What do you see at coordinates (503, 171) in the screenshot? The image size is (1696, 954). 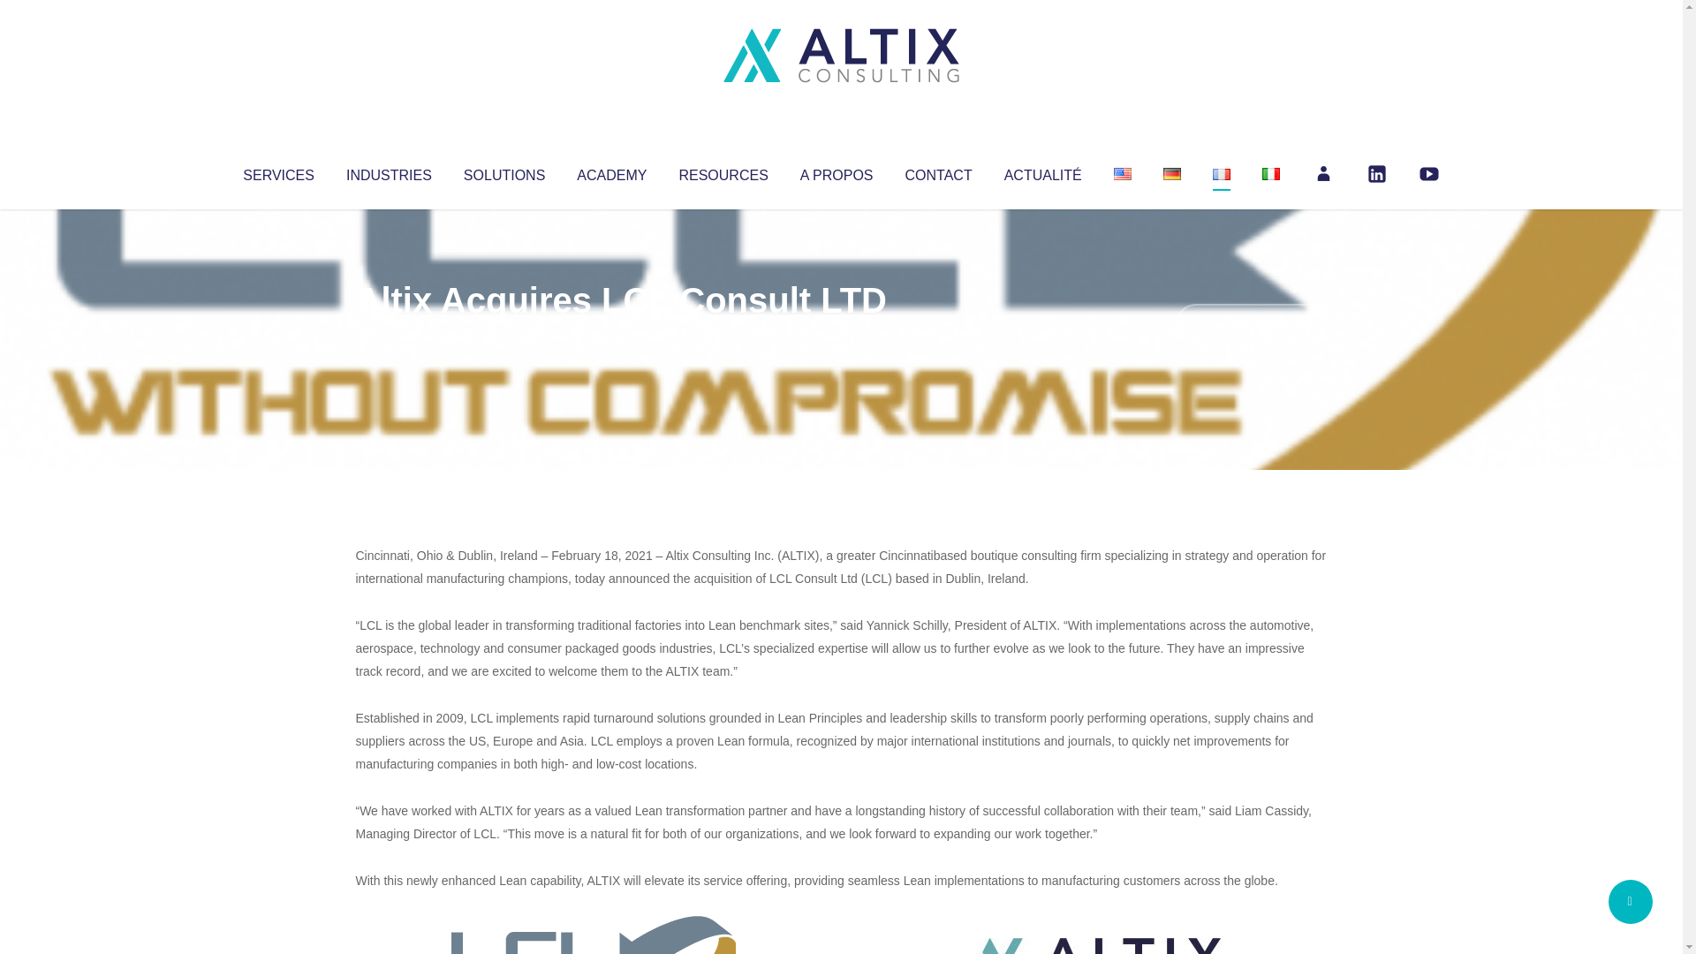 I see `SOLUTIONS` at bounding box center [503, 171].